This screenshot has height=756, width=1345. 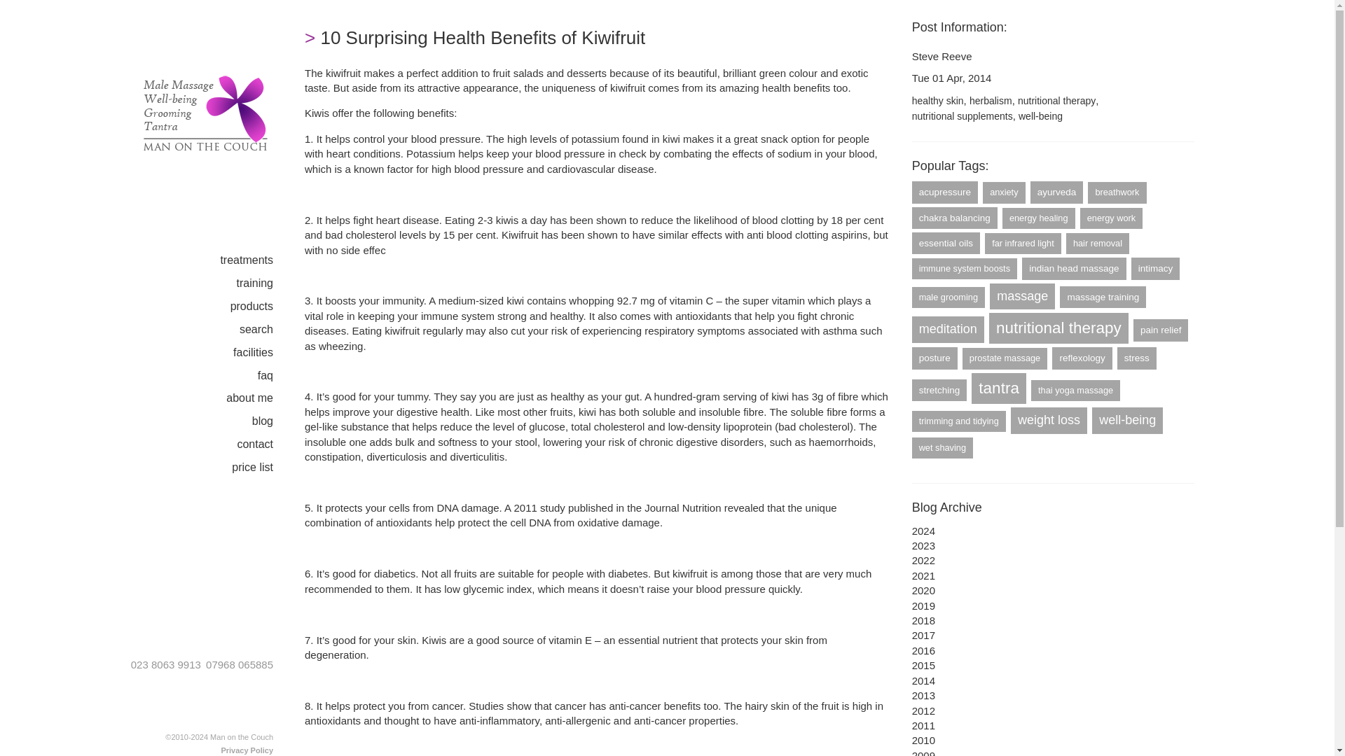 I want to click on anxiety, so click(x=1004, y=192).